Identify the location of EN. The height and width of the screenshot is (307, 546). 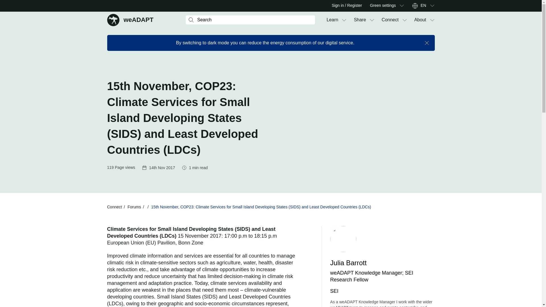
(383, 6).